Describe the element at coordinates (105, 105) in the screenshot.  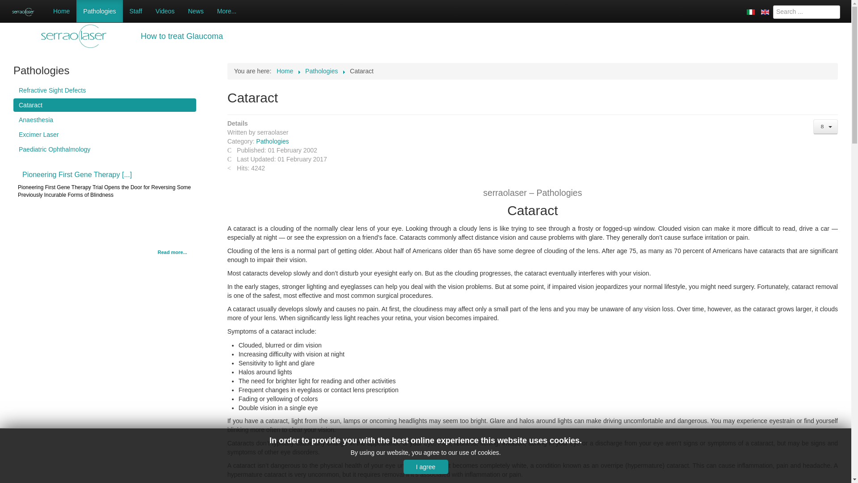
I see `Cataract` at that location.